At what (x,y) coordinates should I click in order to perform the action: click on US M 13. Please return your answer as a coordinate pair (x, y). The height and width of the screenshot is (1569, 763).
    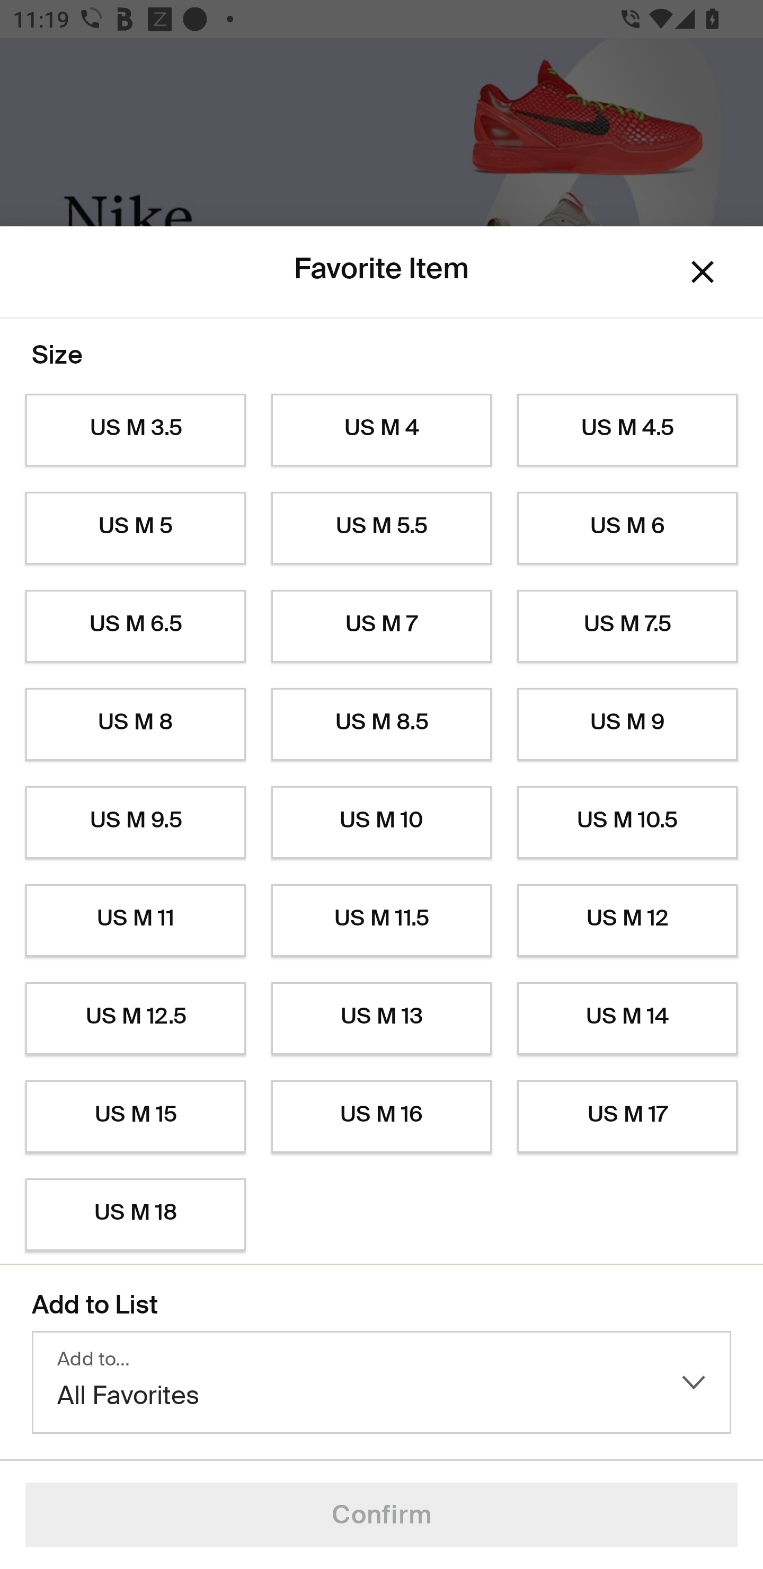
    Looking at the image, I should click on (381, 1019).